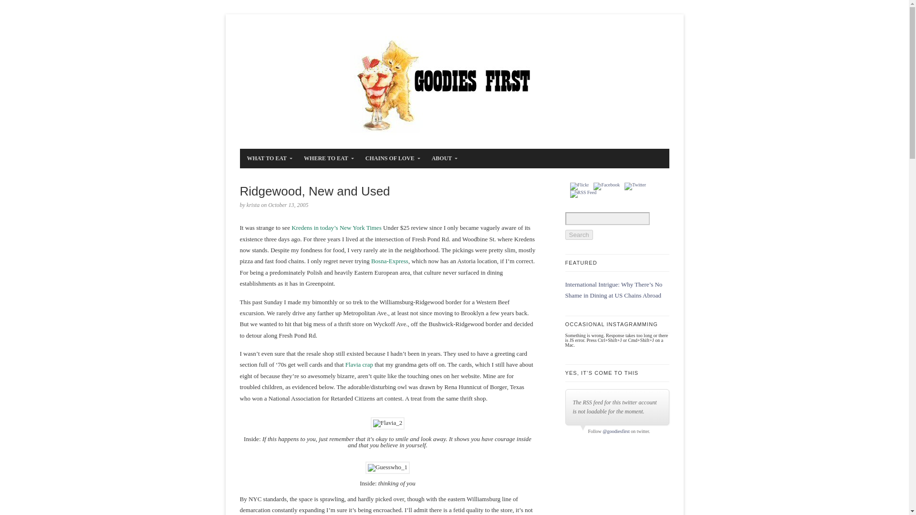 The image size is (916, 515). What do you see at coordinates (579, 235) in the screenshot?
I see `Search` at bounding box center [579, 235].